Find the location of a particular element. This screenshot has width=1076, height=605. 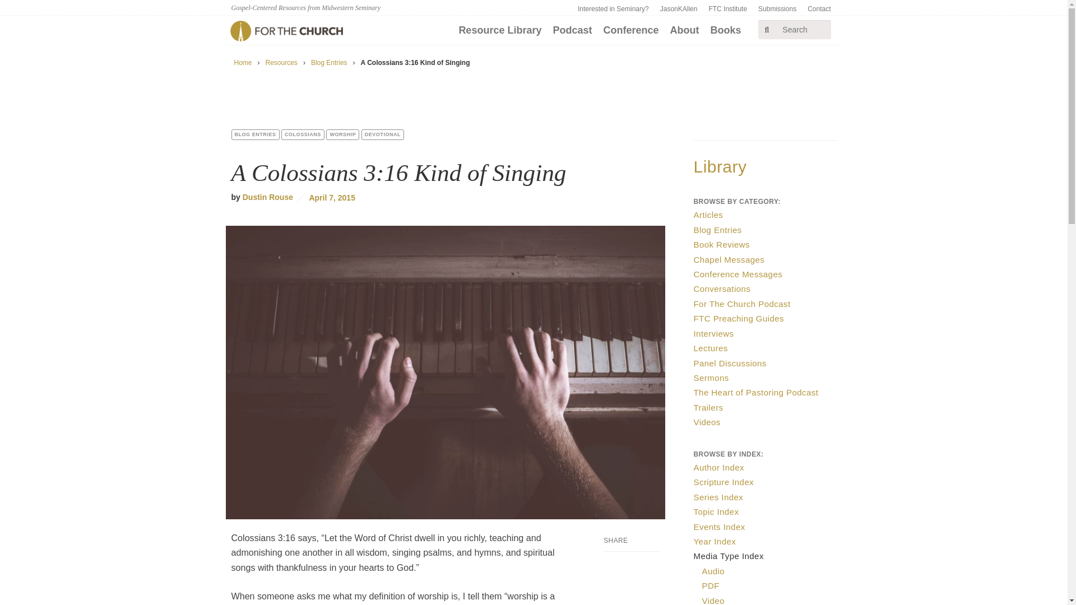

Home is located at coordinates (243, 62).